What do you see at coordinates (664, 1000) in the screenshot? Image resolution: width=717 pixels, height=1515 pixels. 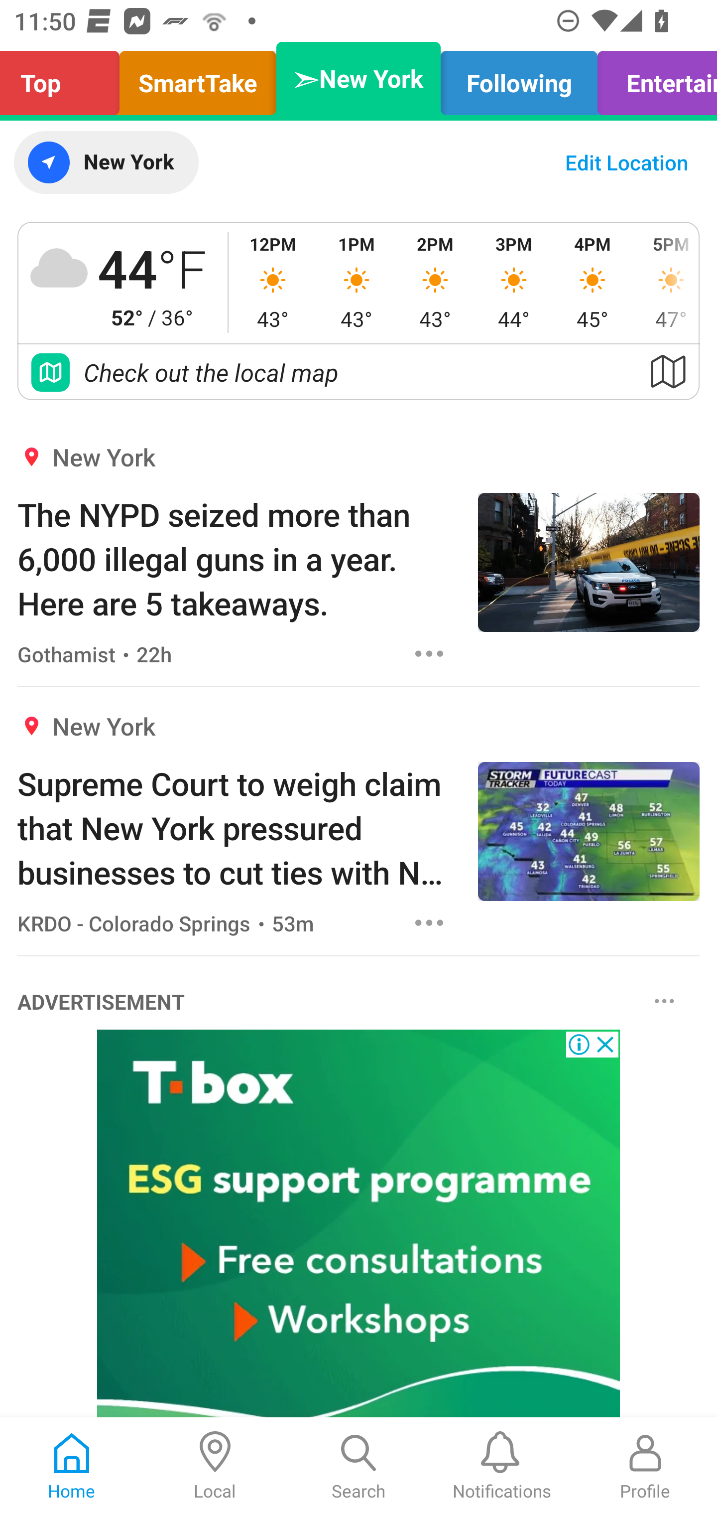 I see `Options` at bounding box center [664, 1000].